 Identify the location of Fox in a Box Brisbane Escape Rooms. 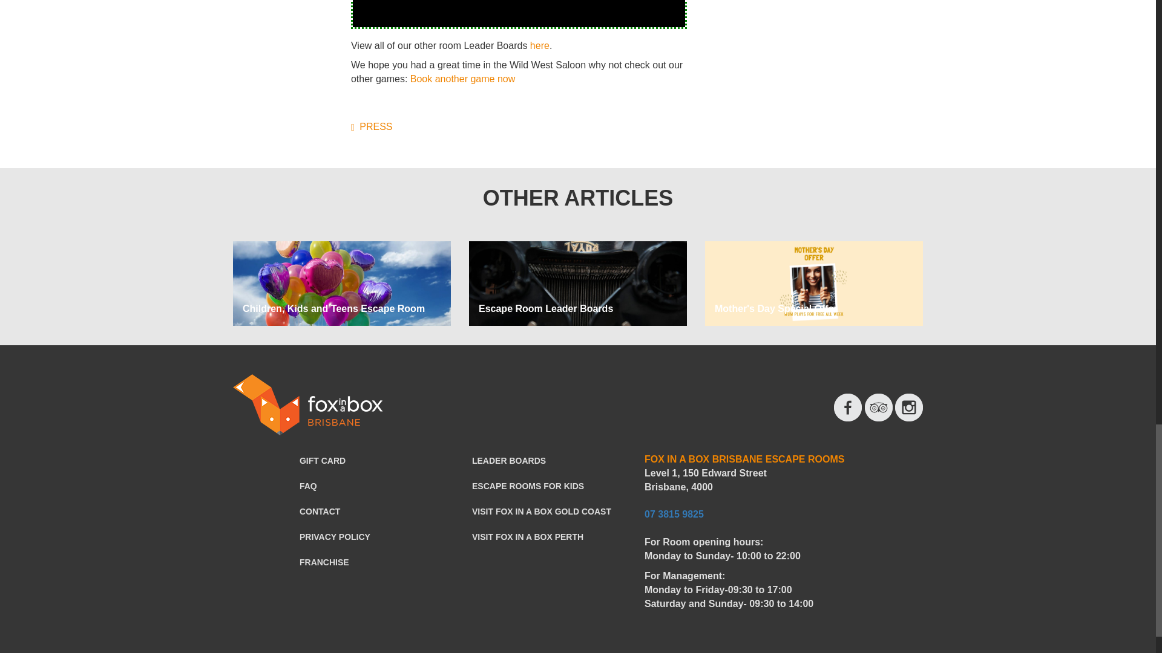
(307, 404).